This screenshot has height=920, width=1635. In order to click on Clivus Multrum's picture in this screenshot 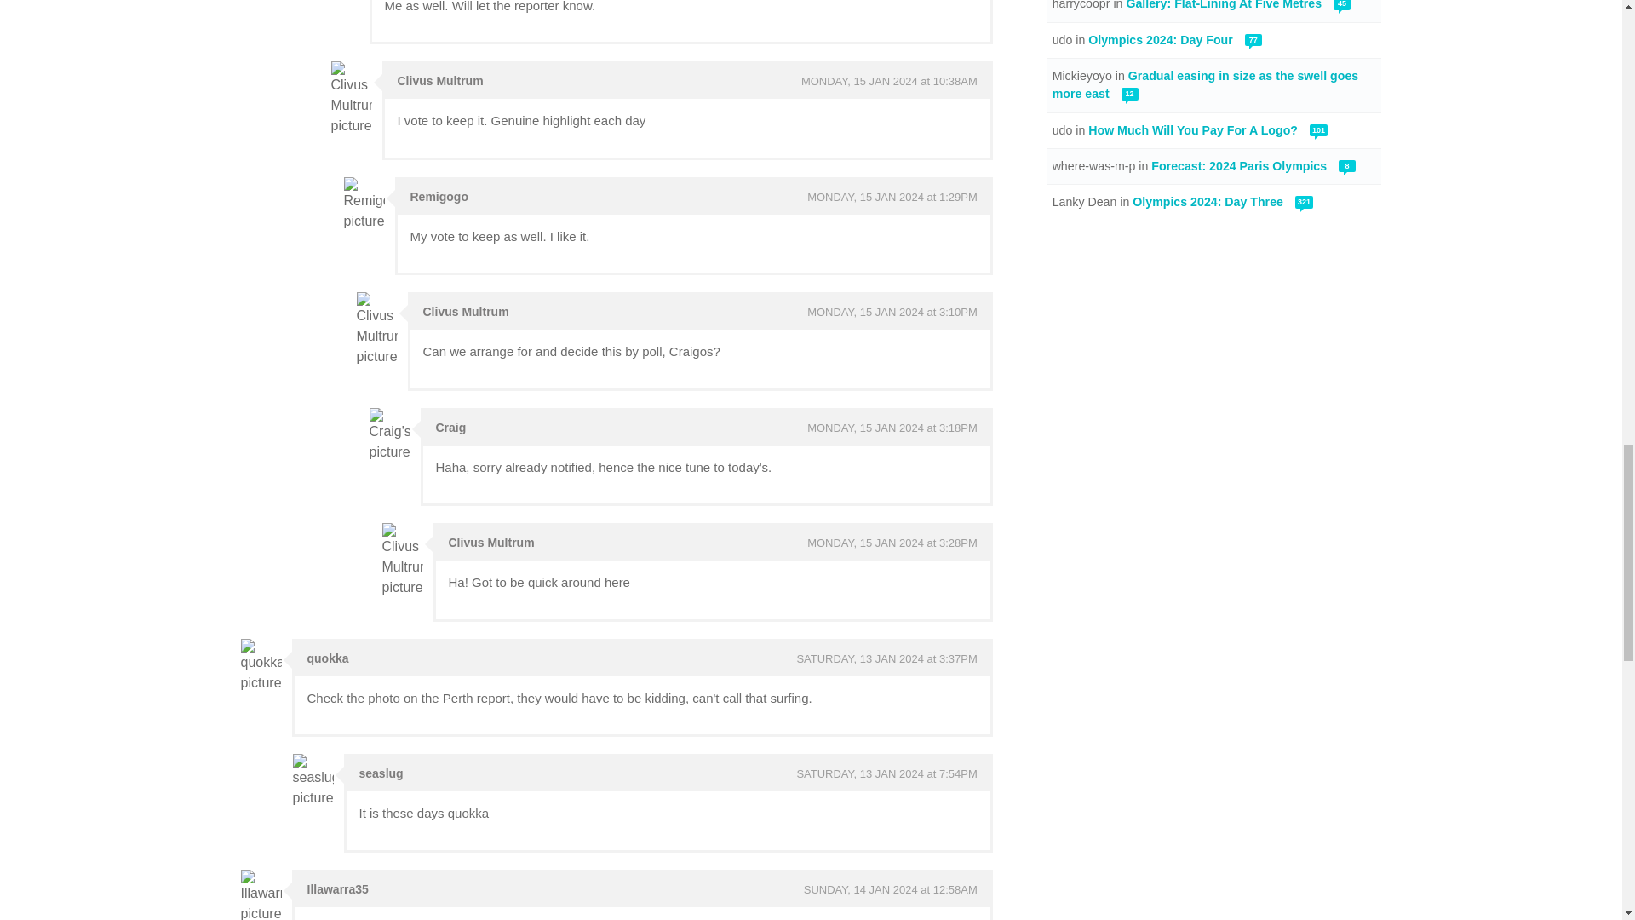, I will do `click(350, 99)`.